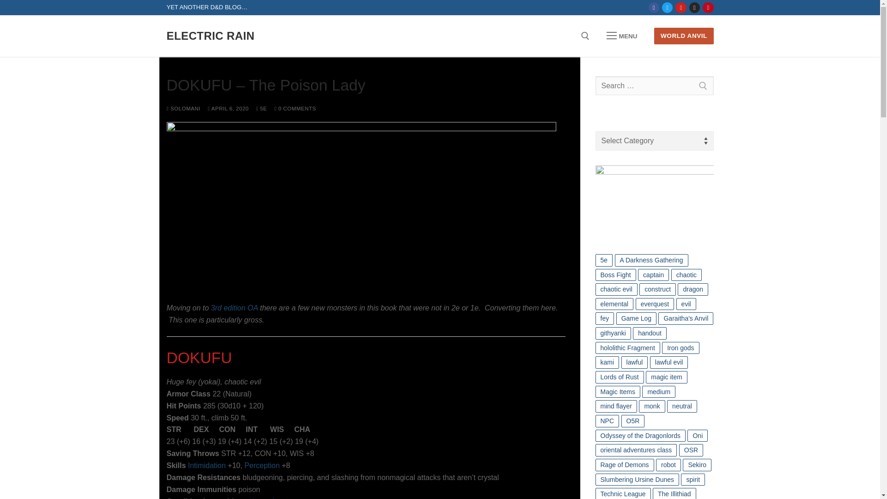 This screenshot has height=499, width=887. What do you see at coordinates (654, 7) in the screenshot?
I see `Facebook` at bounding box center [654, 7].